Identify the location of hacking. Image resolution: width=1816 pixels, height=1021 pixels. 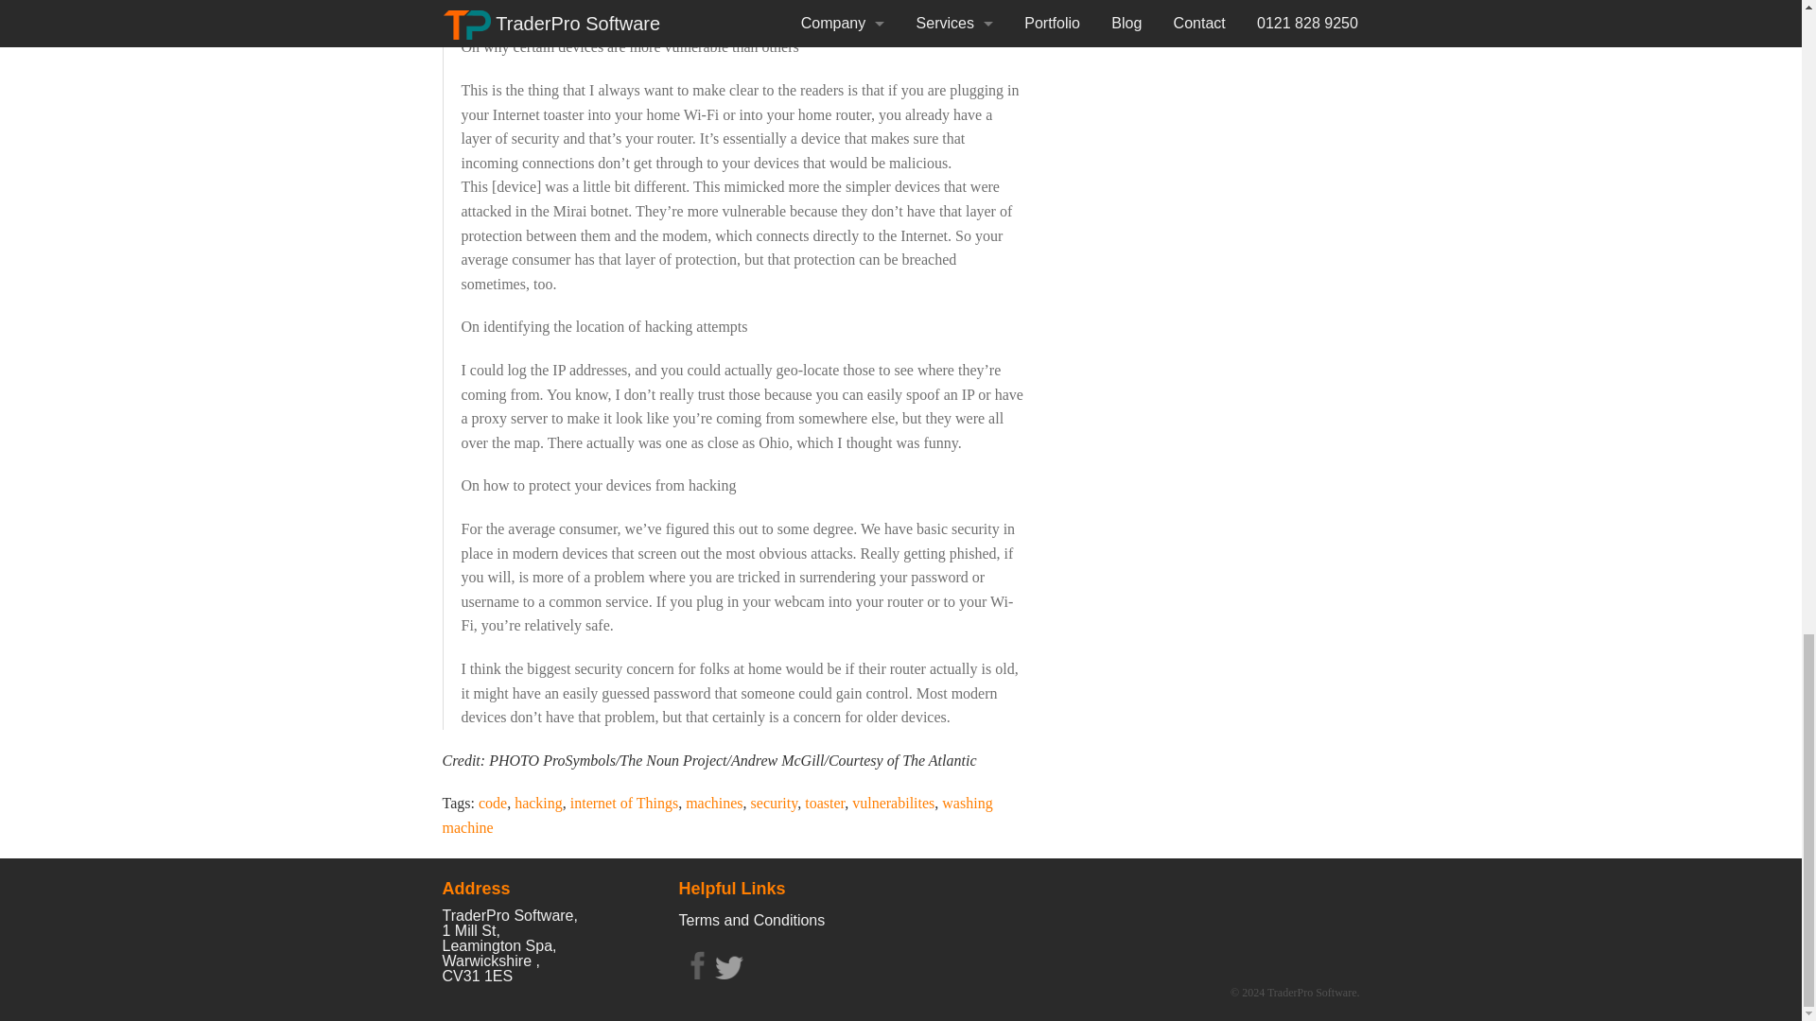
(538, 803).